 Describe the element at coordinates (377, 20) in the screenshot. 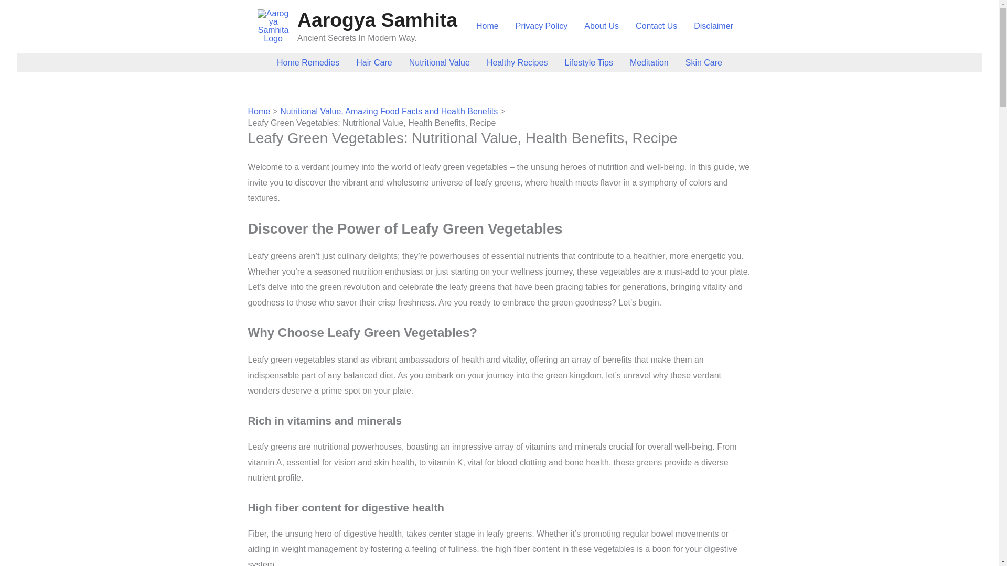

I see `Aarogya Samhita` at that location.